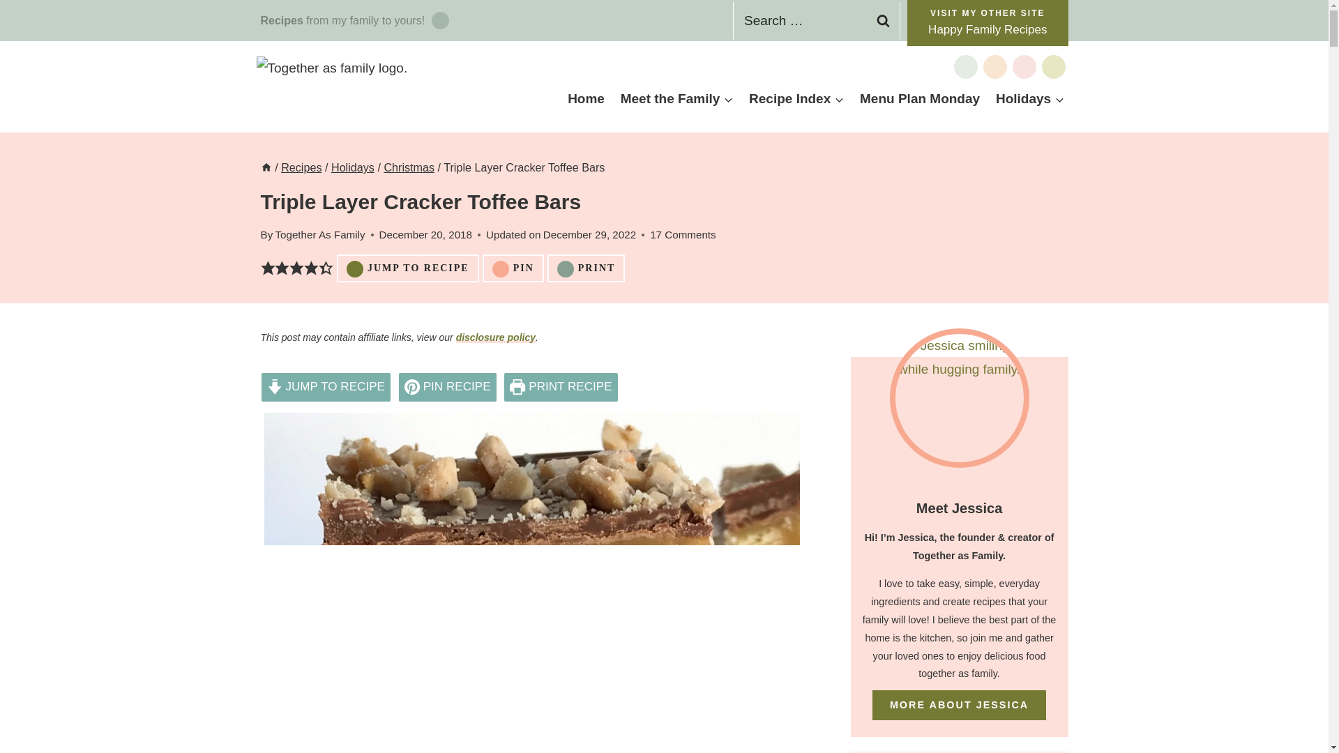  Describe the element at coordinates (408, 268) in the screenshot. I see `JUMP TO RECIPE` at that location.